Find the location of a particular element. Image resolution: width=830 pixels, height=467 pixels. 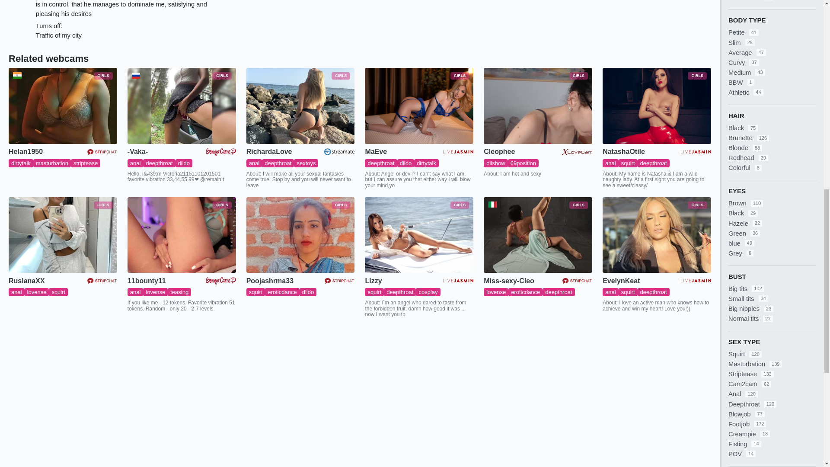

LizzyLive Webcam is located at coordinates (419, 235).